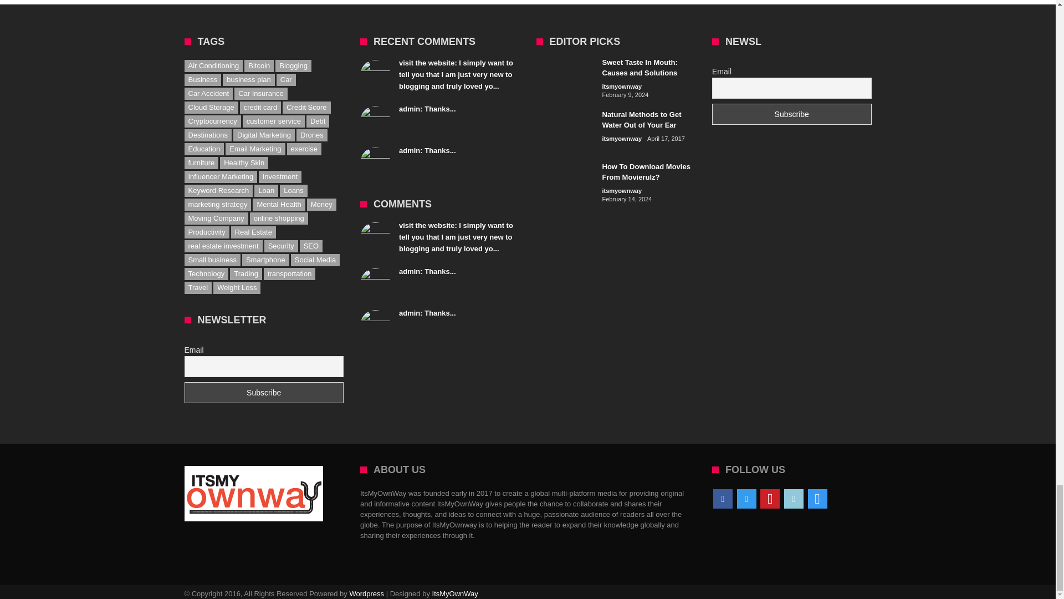 The width and height of the screenshot is (1064, 599). I want to click on Subscribe, so click(264, 393).